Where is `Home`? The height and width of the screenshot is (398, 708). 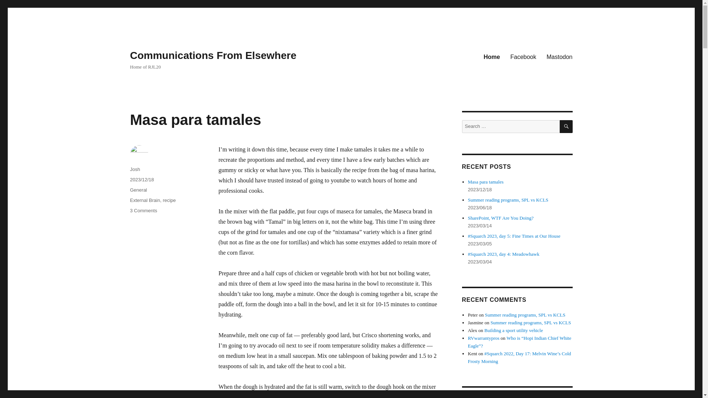 Home is located at coordinates (195, 119).